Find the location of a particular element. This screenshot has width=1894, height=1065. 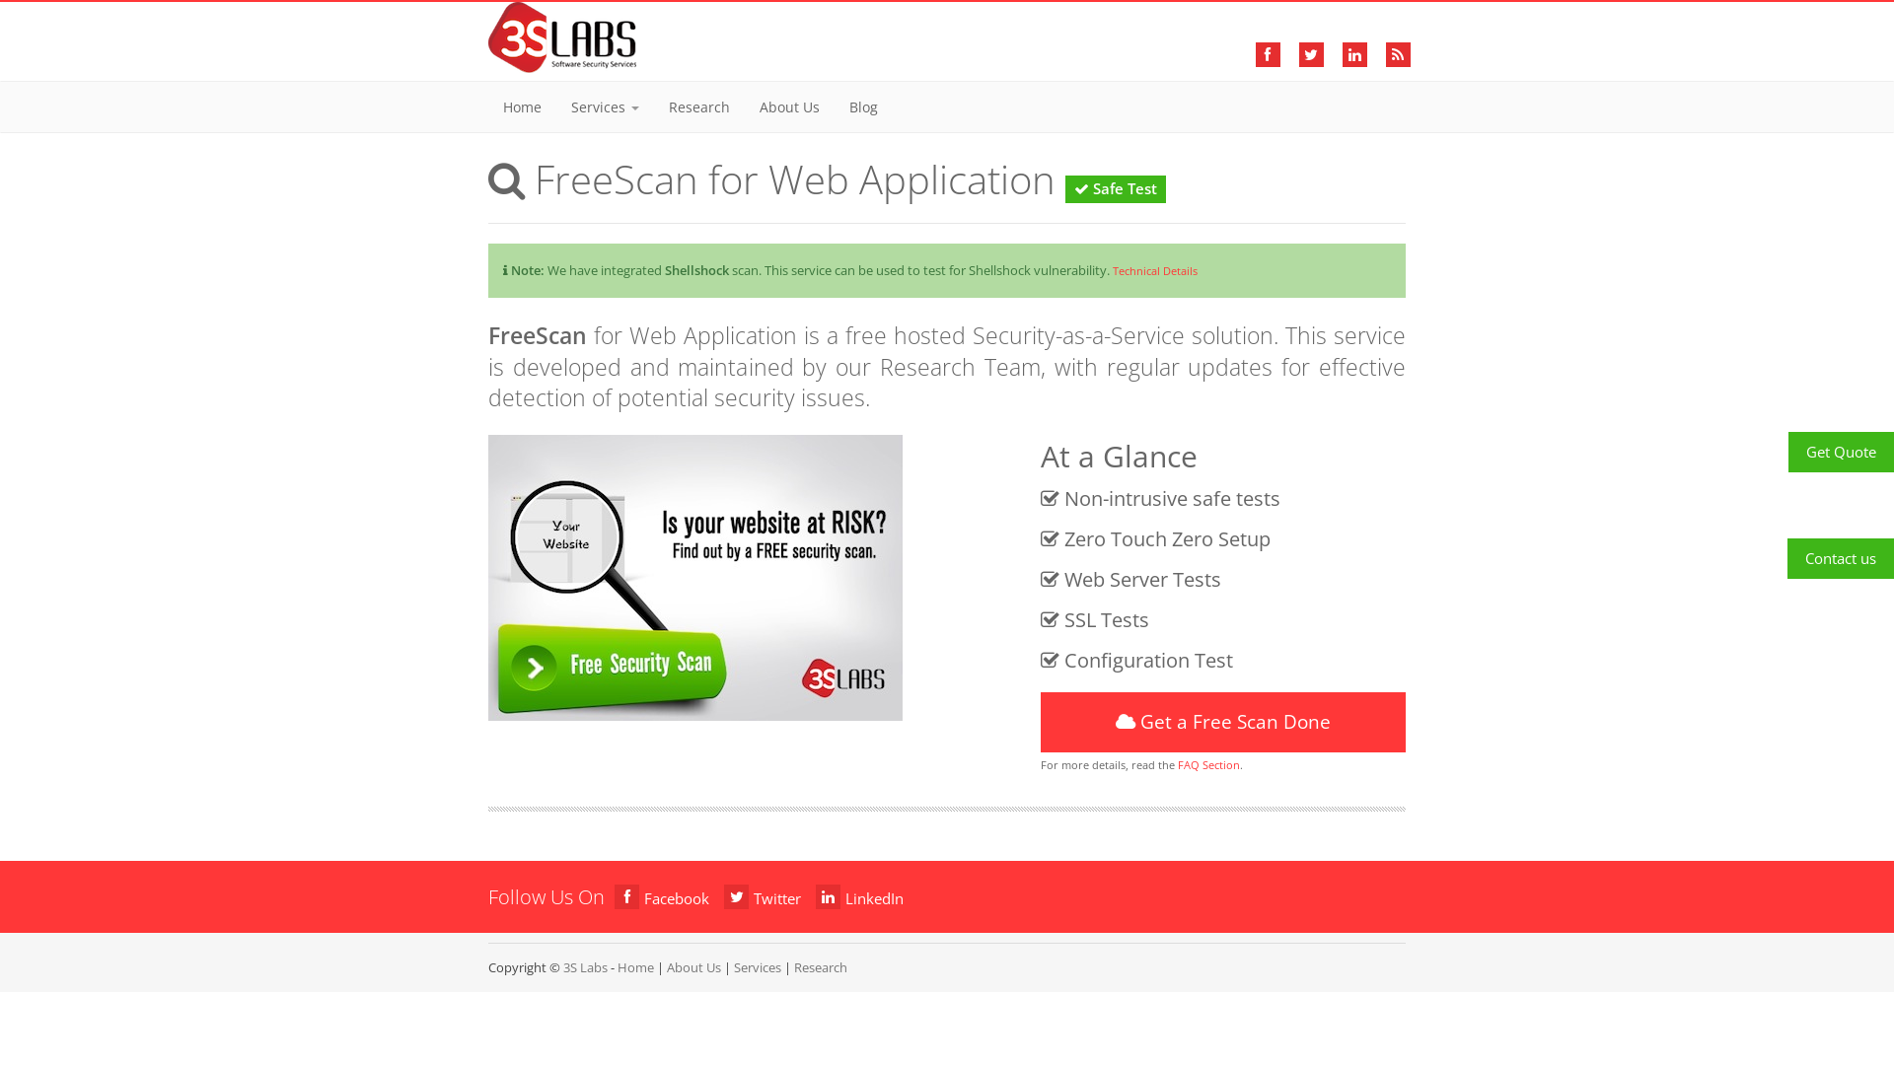

Facebook is located at coordinates (662, 898).